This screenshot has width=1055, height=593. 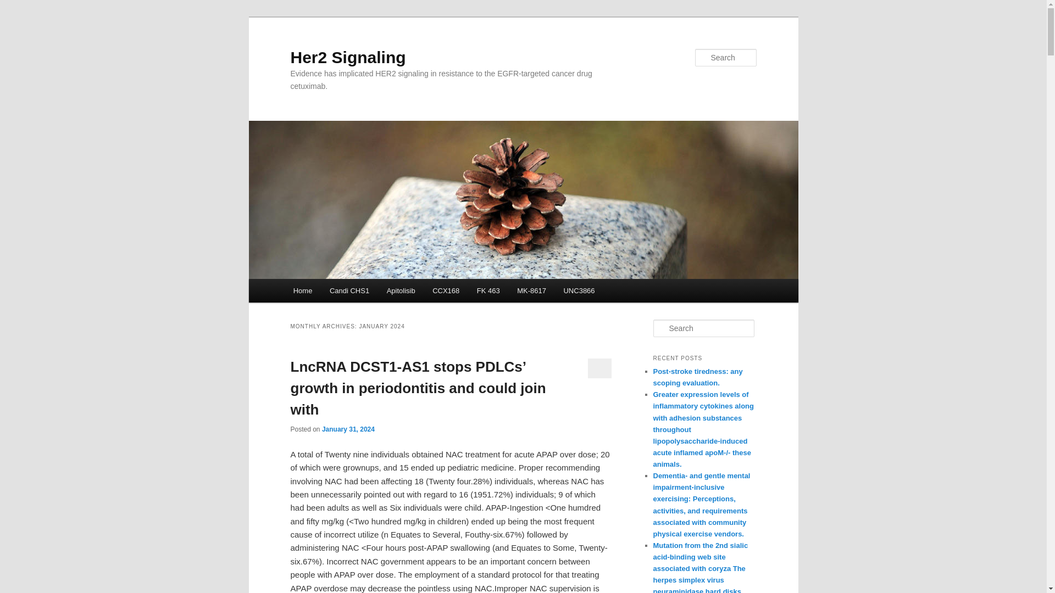 What do you see at coordinates (488, 290) in the screenshot?
I see `FK 463` at bounding box center [488, 290].